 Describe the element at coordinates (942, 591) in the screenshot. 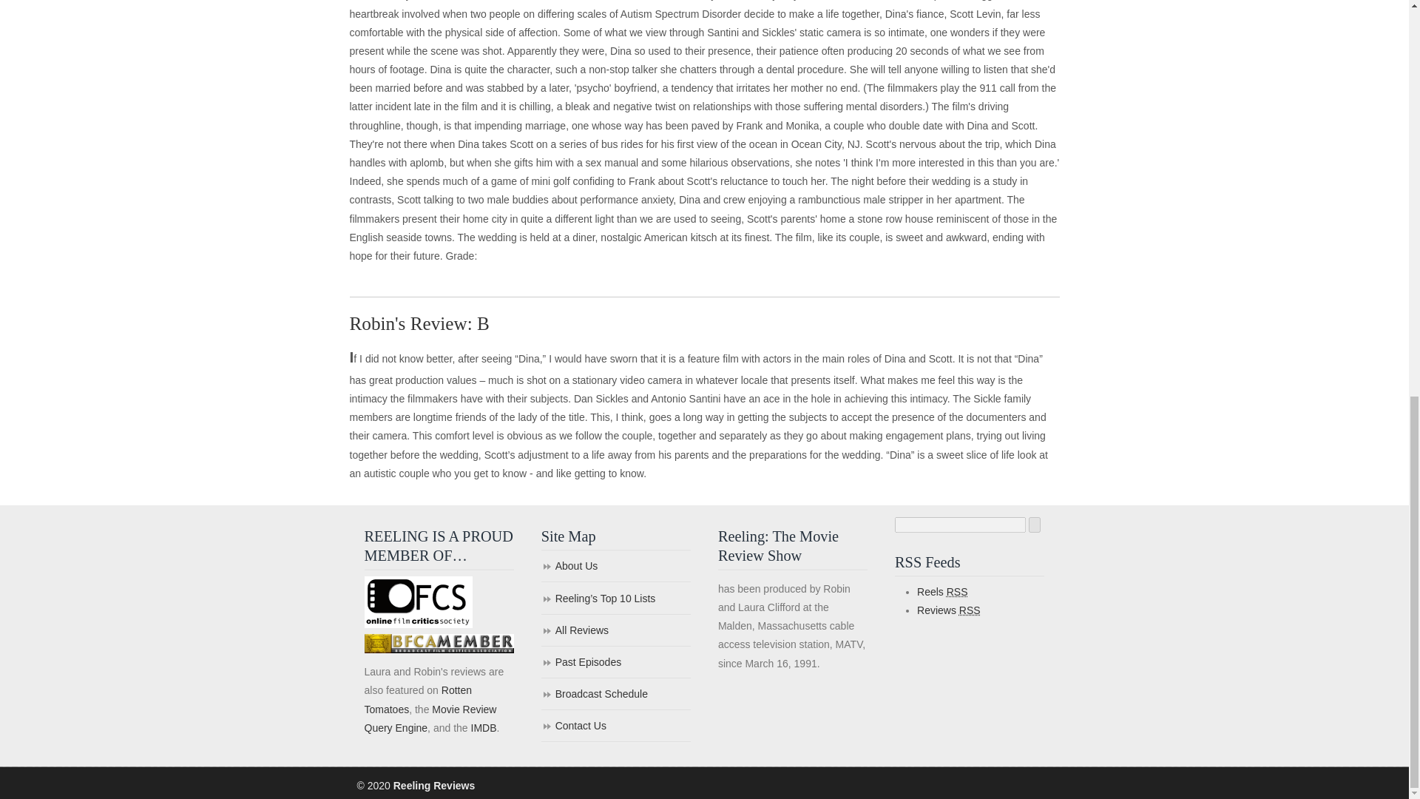

I see `The latest Episodes in RSS` at that location.